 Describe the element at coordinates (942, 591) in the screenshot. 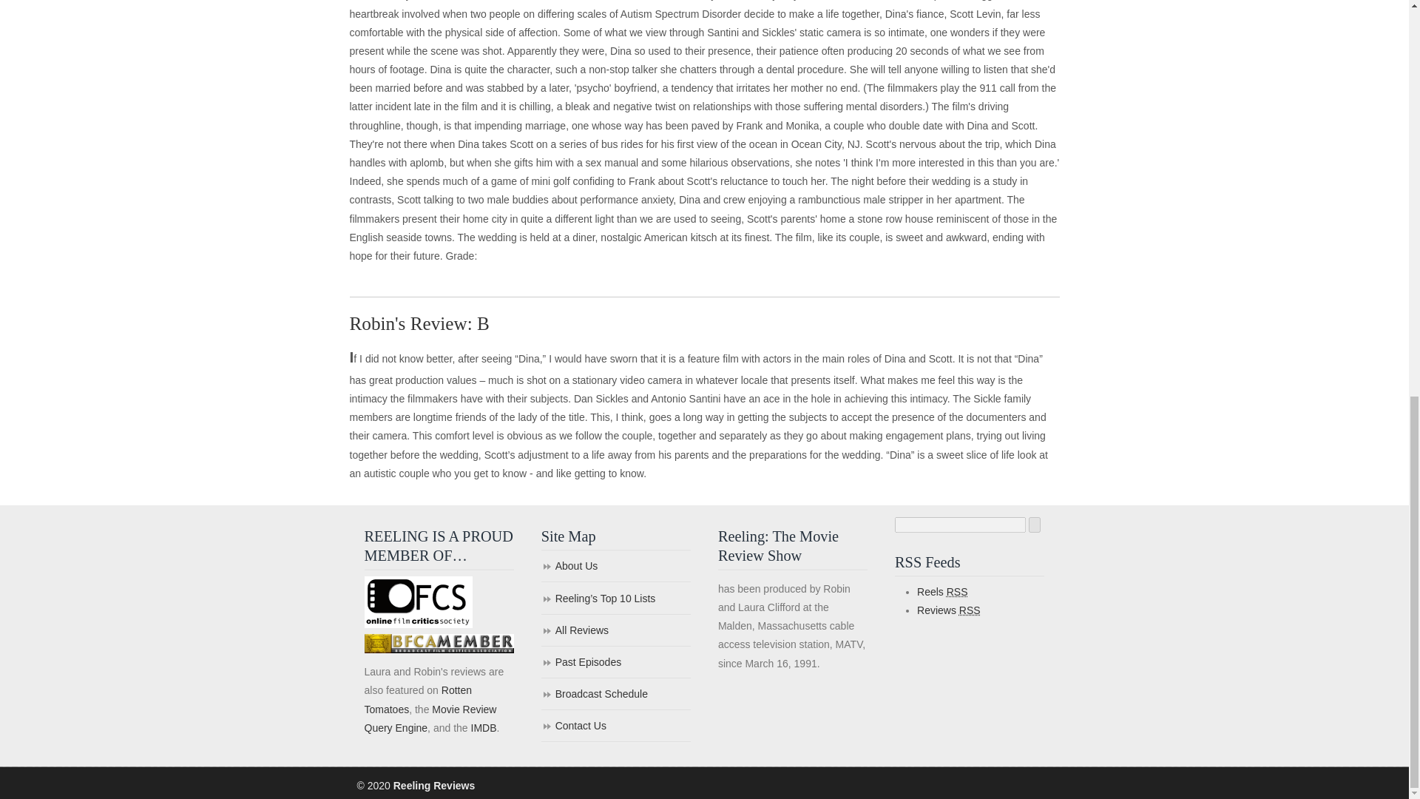

I see `The latest Episodes in RSS` at that location.